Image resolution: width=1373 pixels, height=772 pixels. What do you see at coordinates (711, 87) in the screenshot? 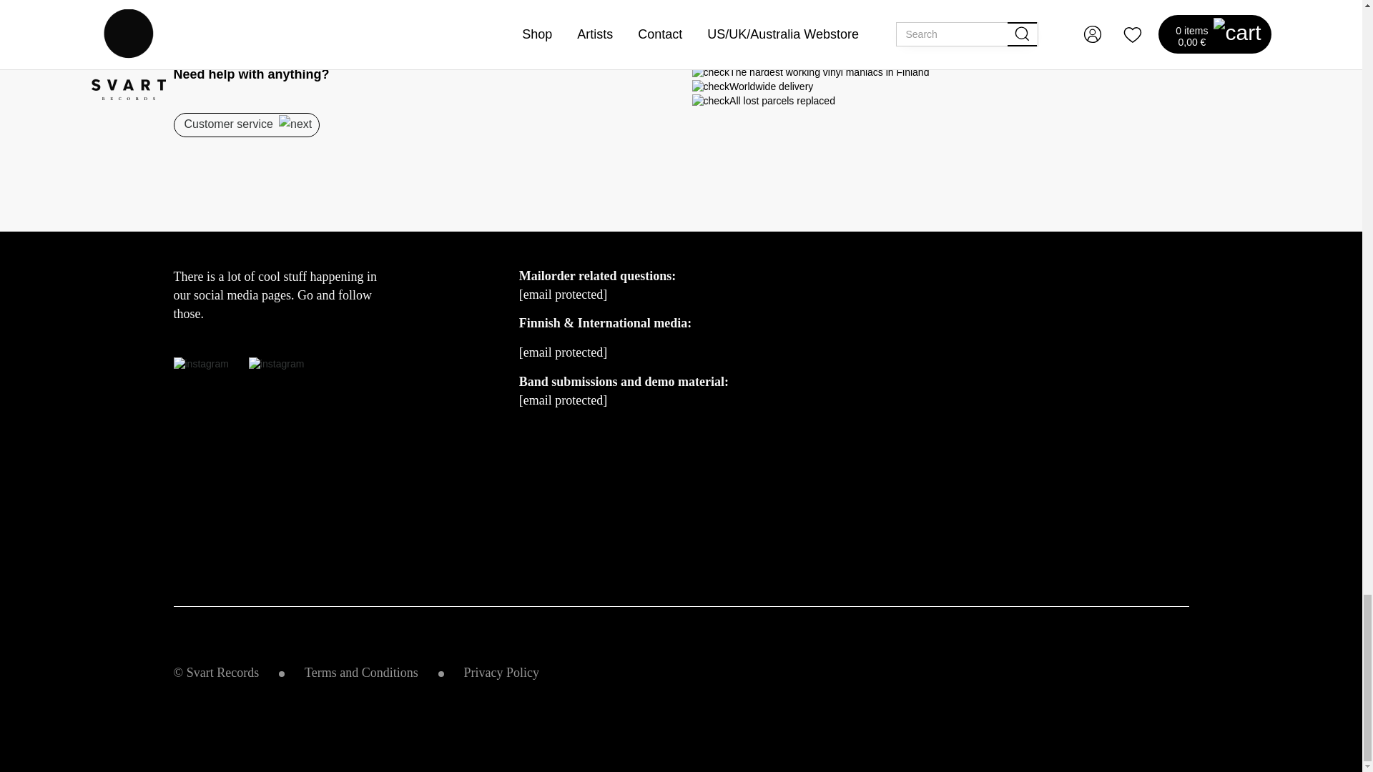
I see `check` at bounding box center [711, 87].